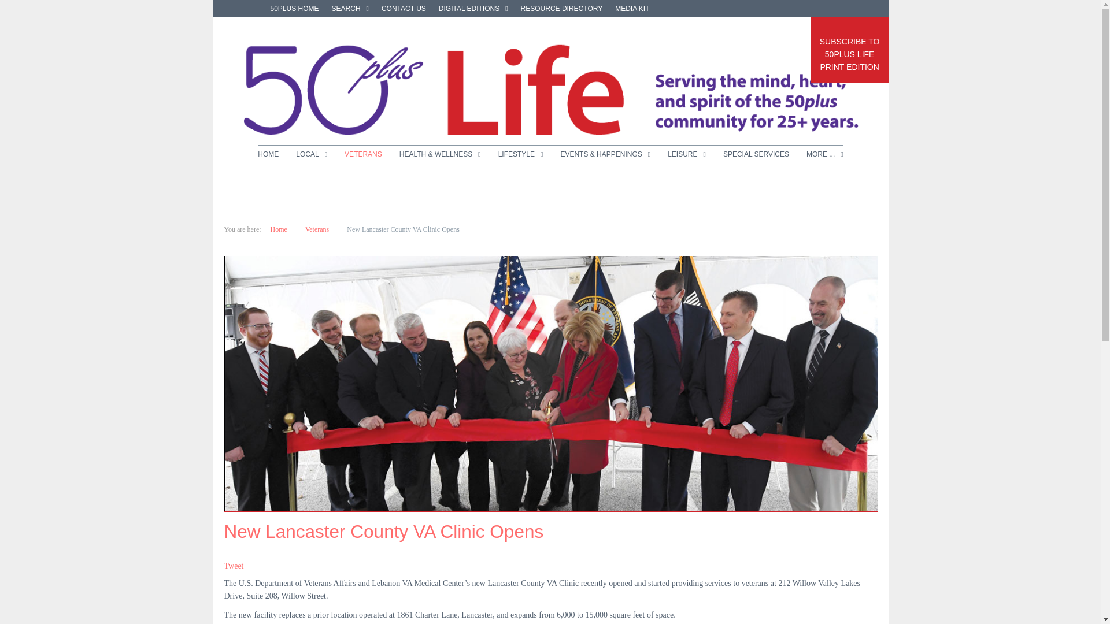 This screenshot has width=1110, height=624. What do you see at coordinates (687, 154) in the screenshot?
I see `LEISURE` at bounding box center [687, 154].